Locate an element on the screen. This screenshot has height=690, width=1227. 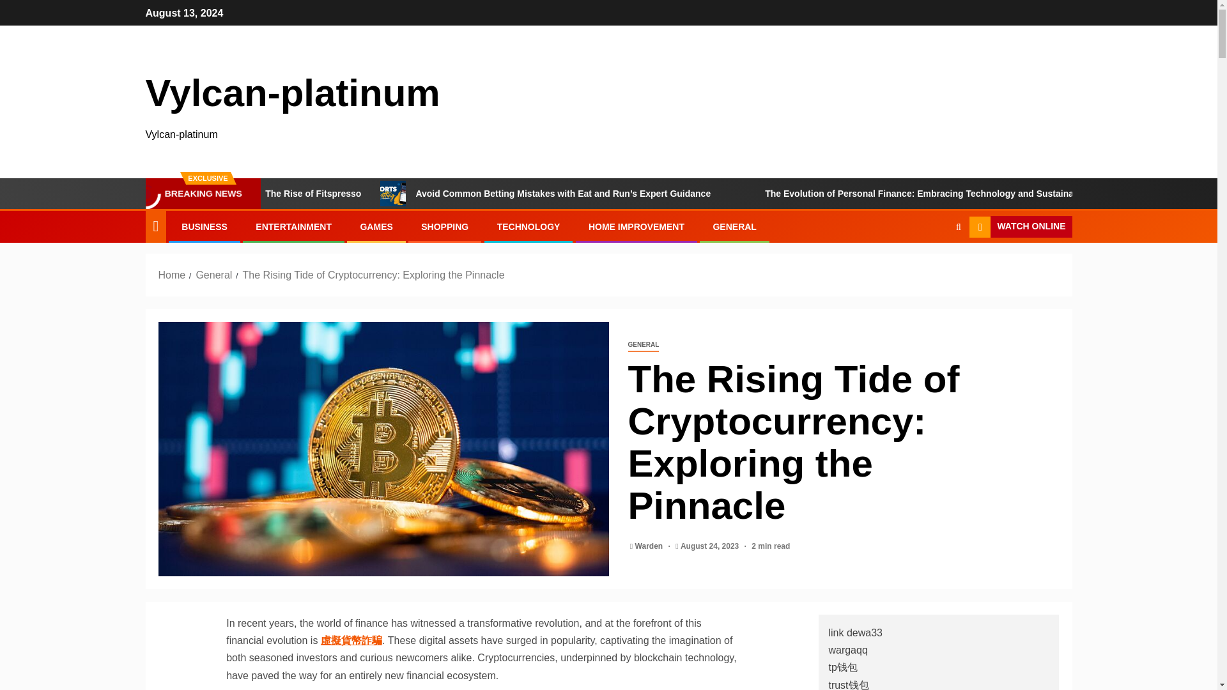
WATCH ONLINE is located at coordinates (1020, 226).